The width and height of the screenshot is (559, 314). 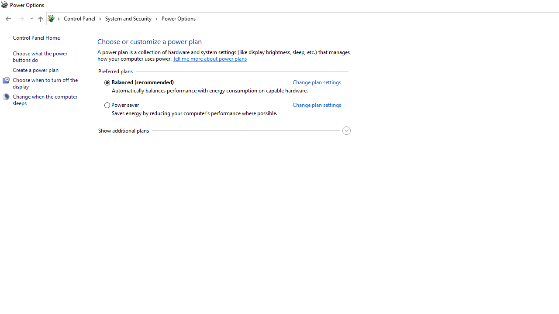 What do you see at coordinates (40, 20) in the screenshot?
I see `Up band toolbar` at bounding box center [40, 20].